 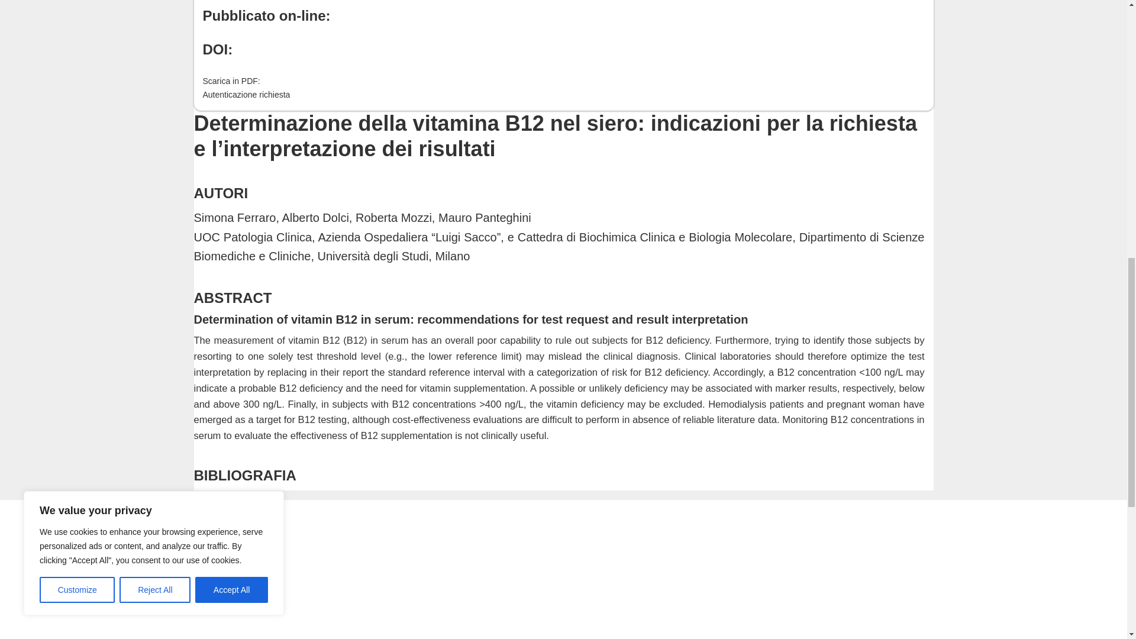 What do you see at coordinates (209, 554) in the screenshot?
I see `HOME` at bounding box center [209, 554].